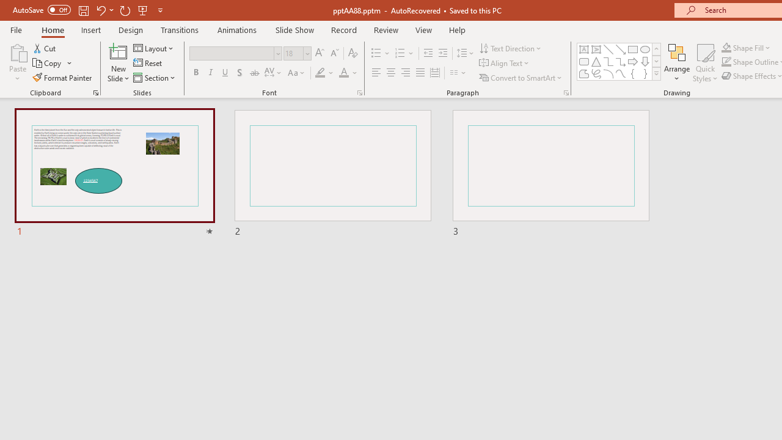 The height and width of the screenshot is (440, 782). I want to click on Insert, so click(92, 29).